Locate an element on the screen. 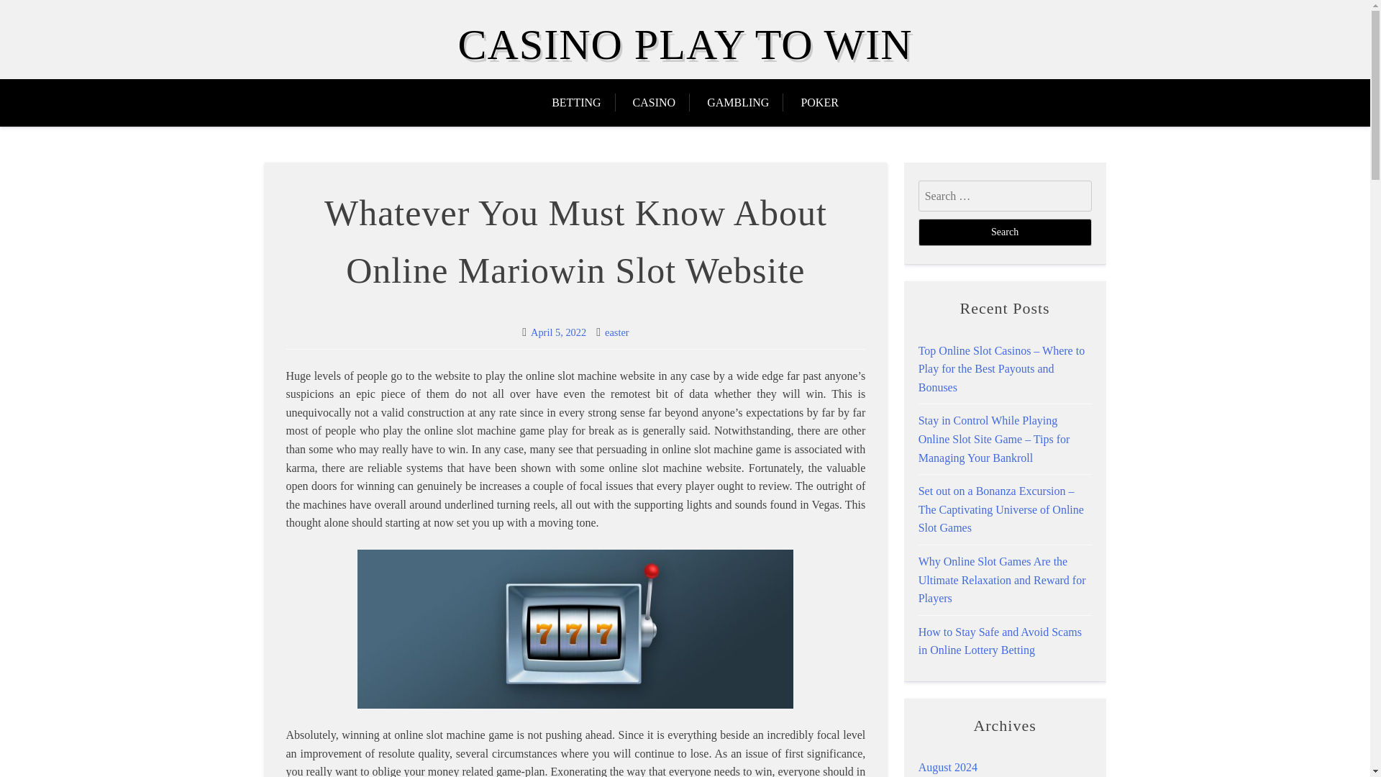 The height and width of the screenshot is (777, 1381). CASINO PLAY TO WIN is located at coordinates (684, 45).